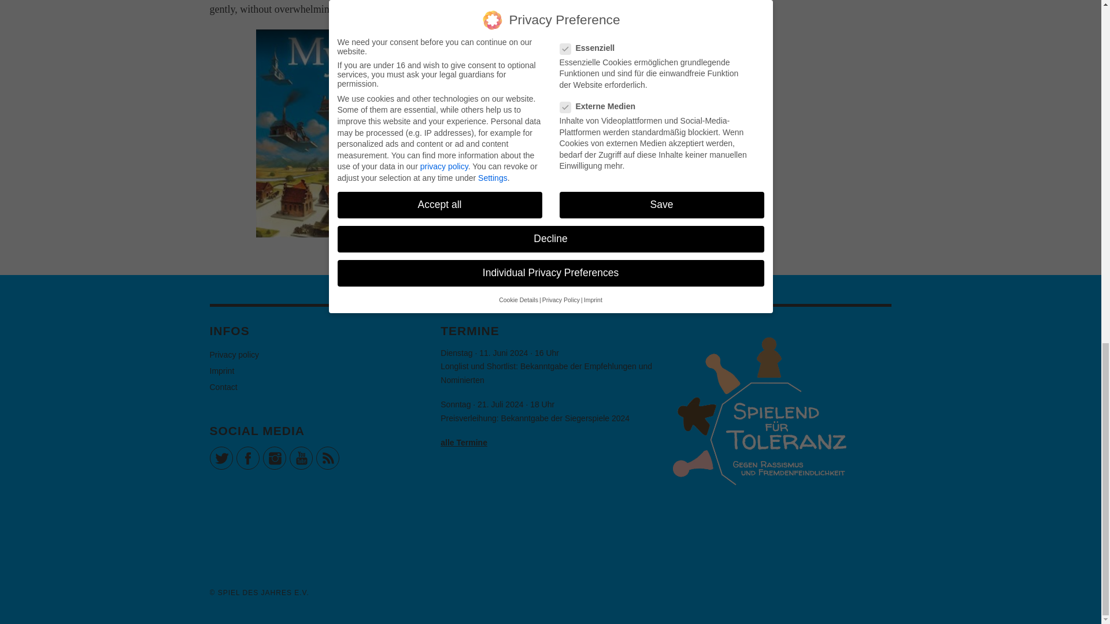  What do you see at coordinates (222, 371) in the screenshot?
I see `Imprint` at bounding box center [222, 371].